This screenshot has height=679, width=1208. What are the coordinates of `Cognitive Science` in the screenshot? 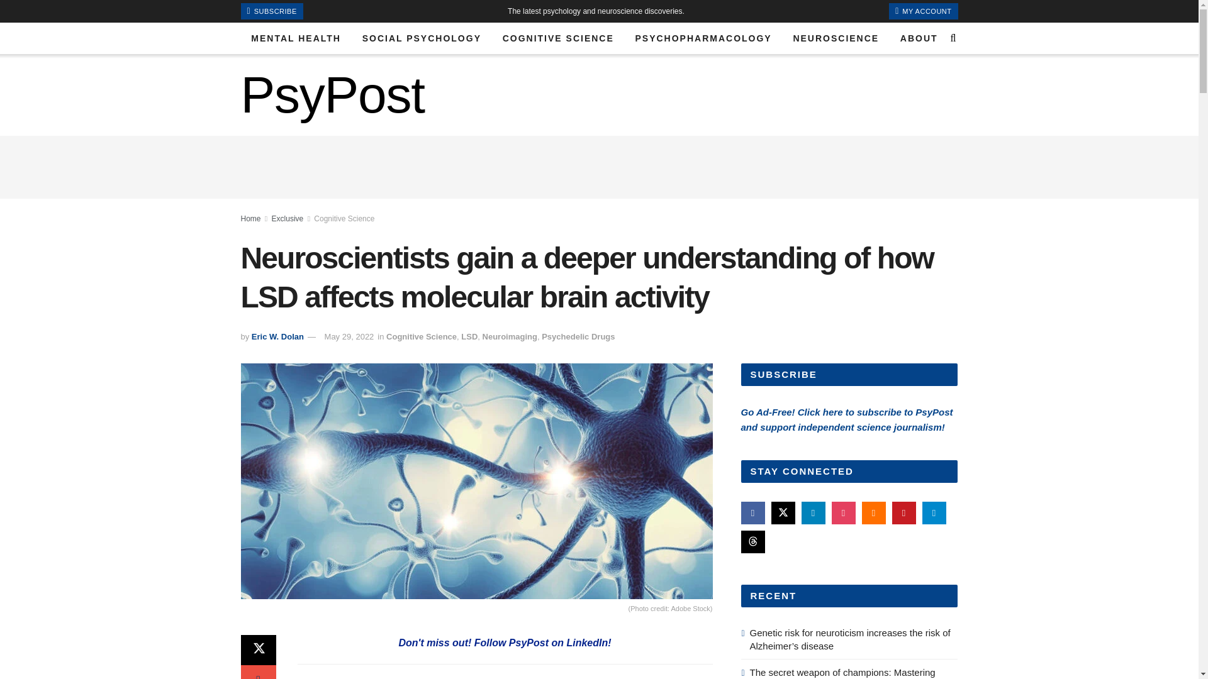 It's located at (422, 337).